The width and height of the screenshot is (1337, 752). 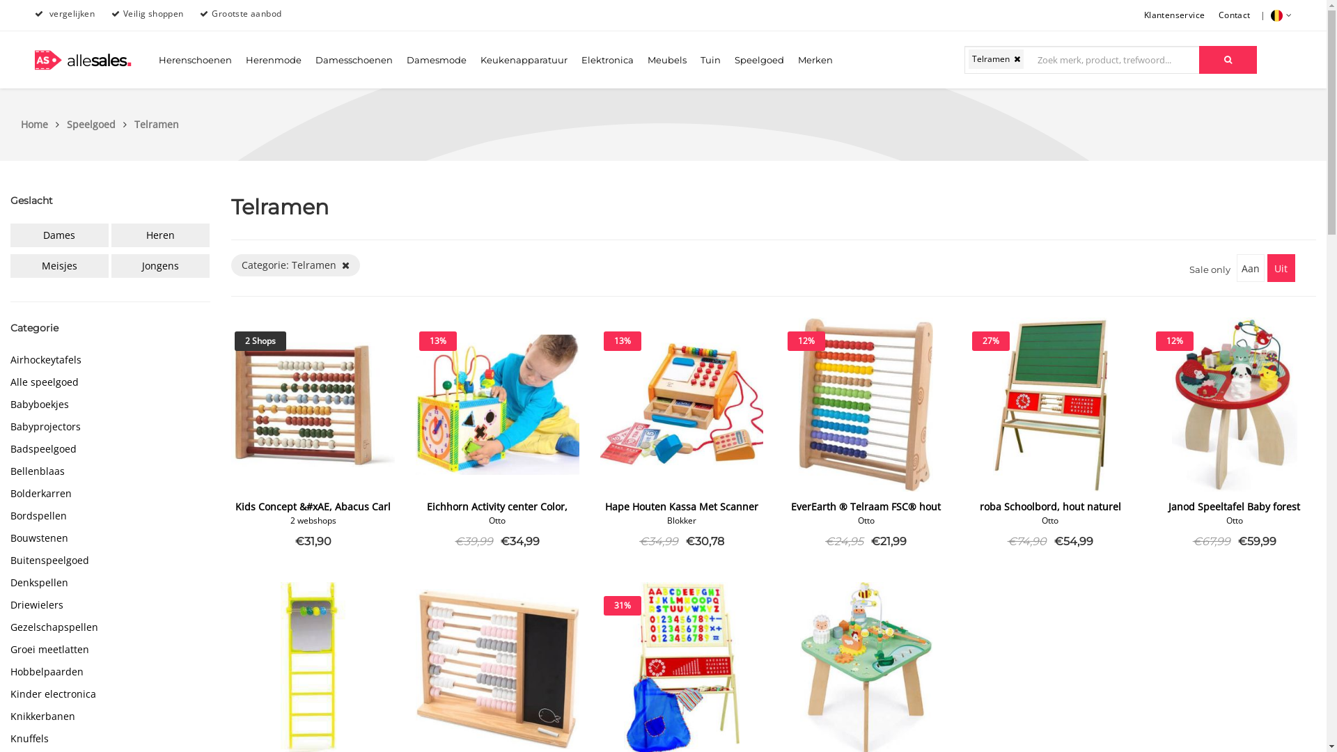 What do you see at coordinates (157, 124) in the screenshot?
I see `Telramen` at bounding box center [157, 124].